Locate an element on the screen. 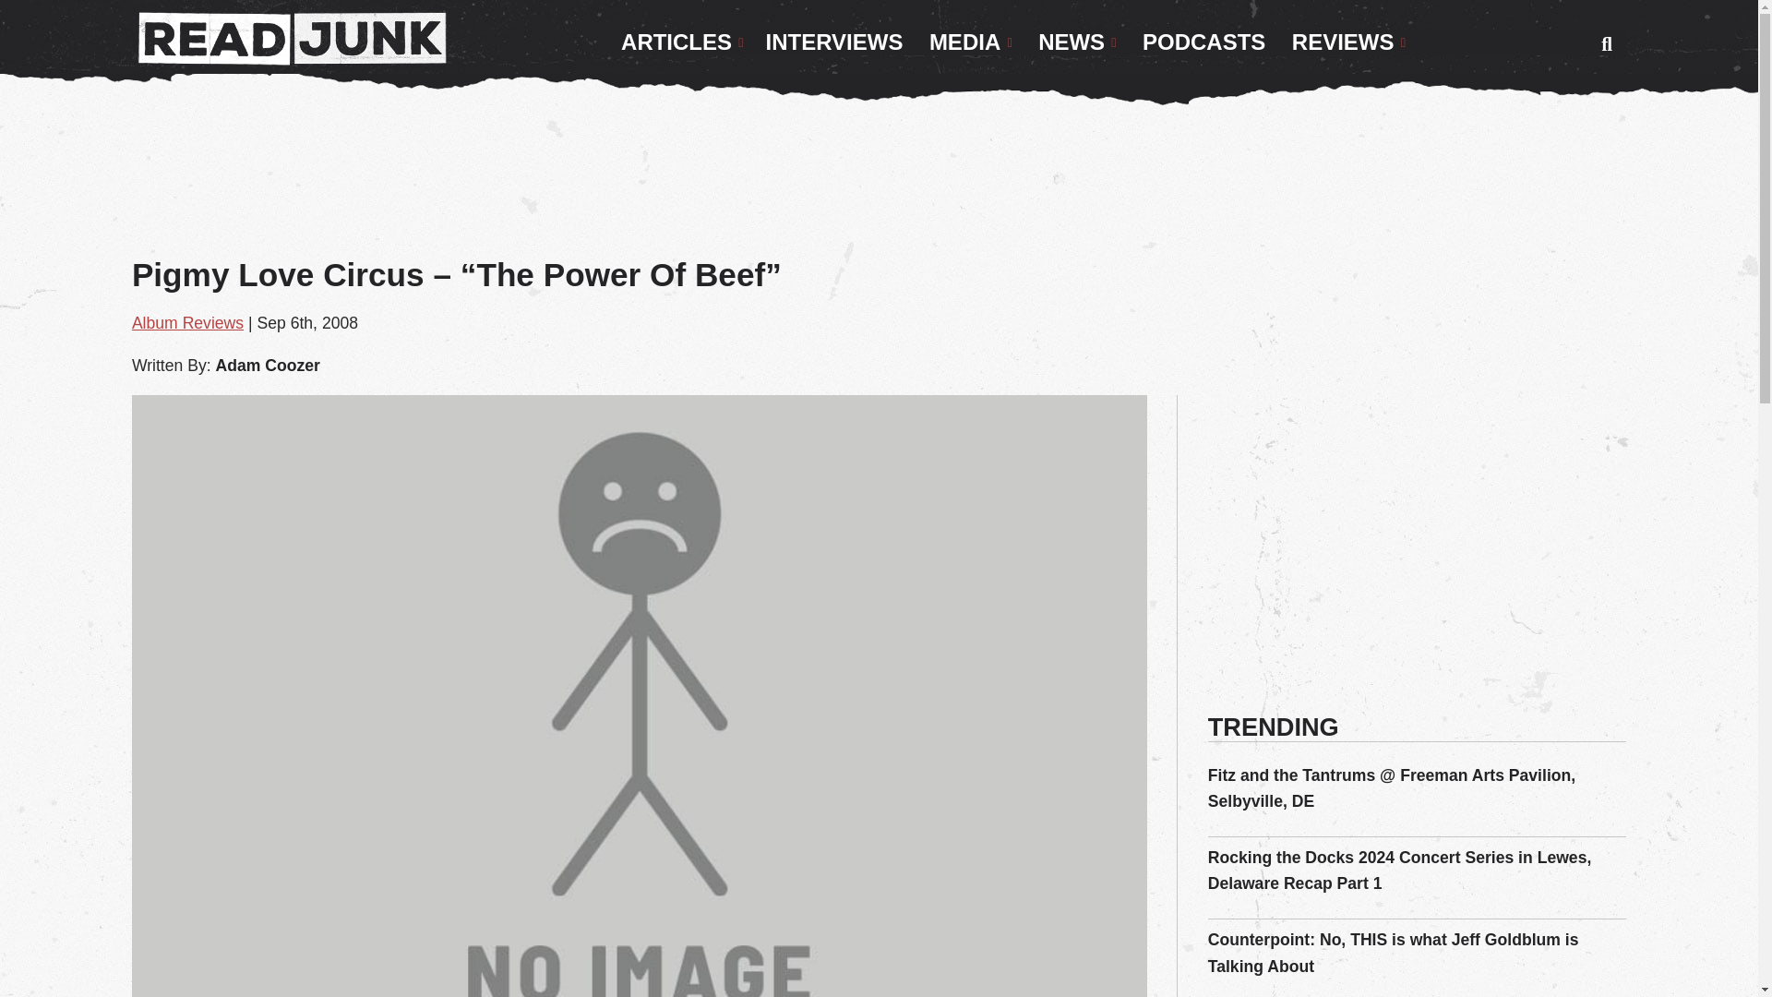 The width and height of the screenshot is (1772, 997). MEDIA is located at coordinates (971, 42).